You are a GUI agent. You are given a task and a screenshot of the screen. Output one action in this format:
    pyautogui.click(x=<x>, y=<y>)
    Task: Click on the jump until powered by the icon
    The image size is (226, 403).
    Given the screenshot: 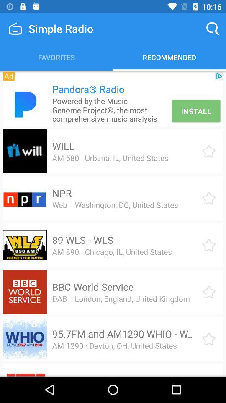 What is the action you would take?
    pyautogui.click(x=110, y=110)
    